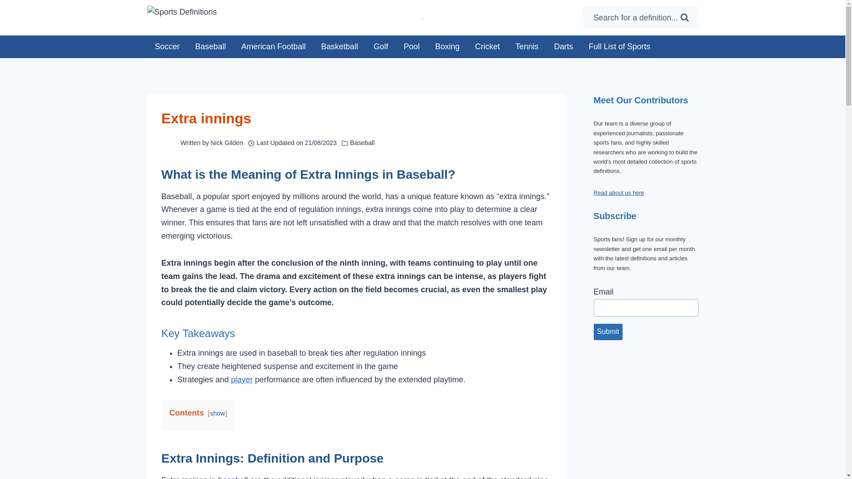  What do you see at coordinates (226, 143) in the screenshot?
I see `Nick Gilden` at bounding box center [226, 143].